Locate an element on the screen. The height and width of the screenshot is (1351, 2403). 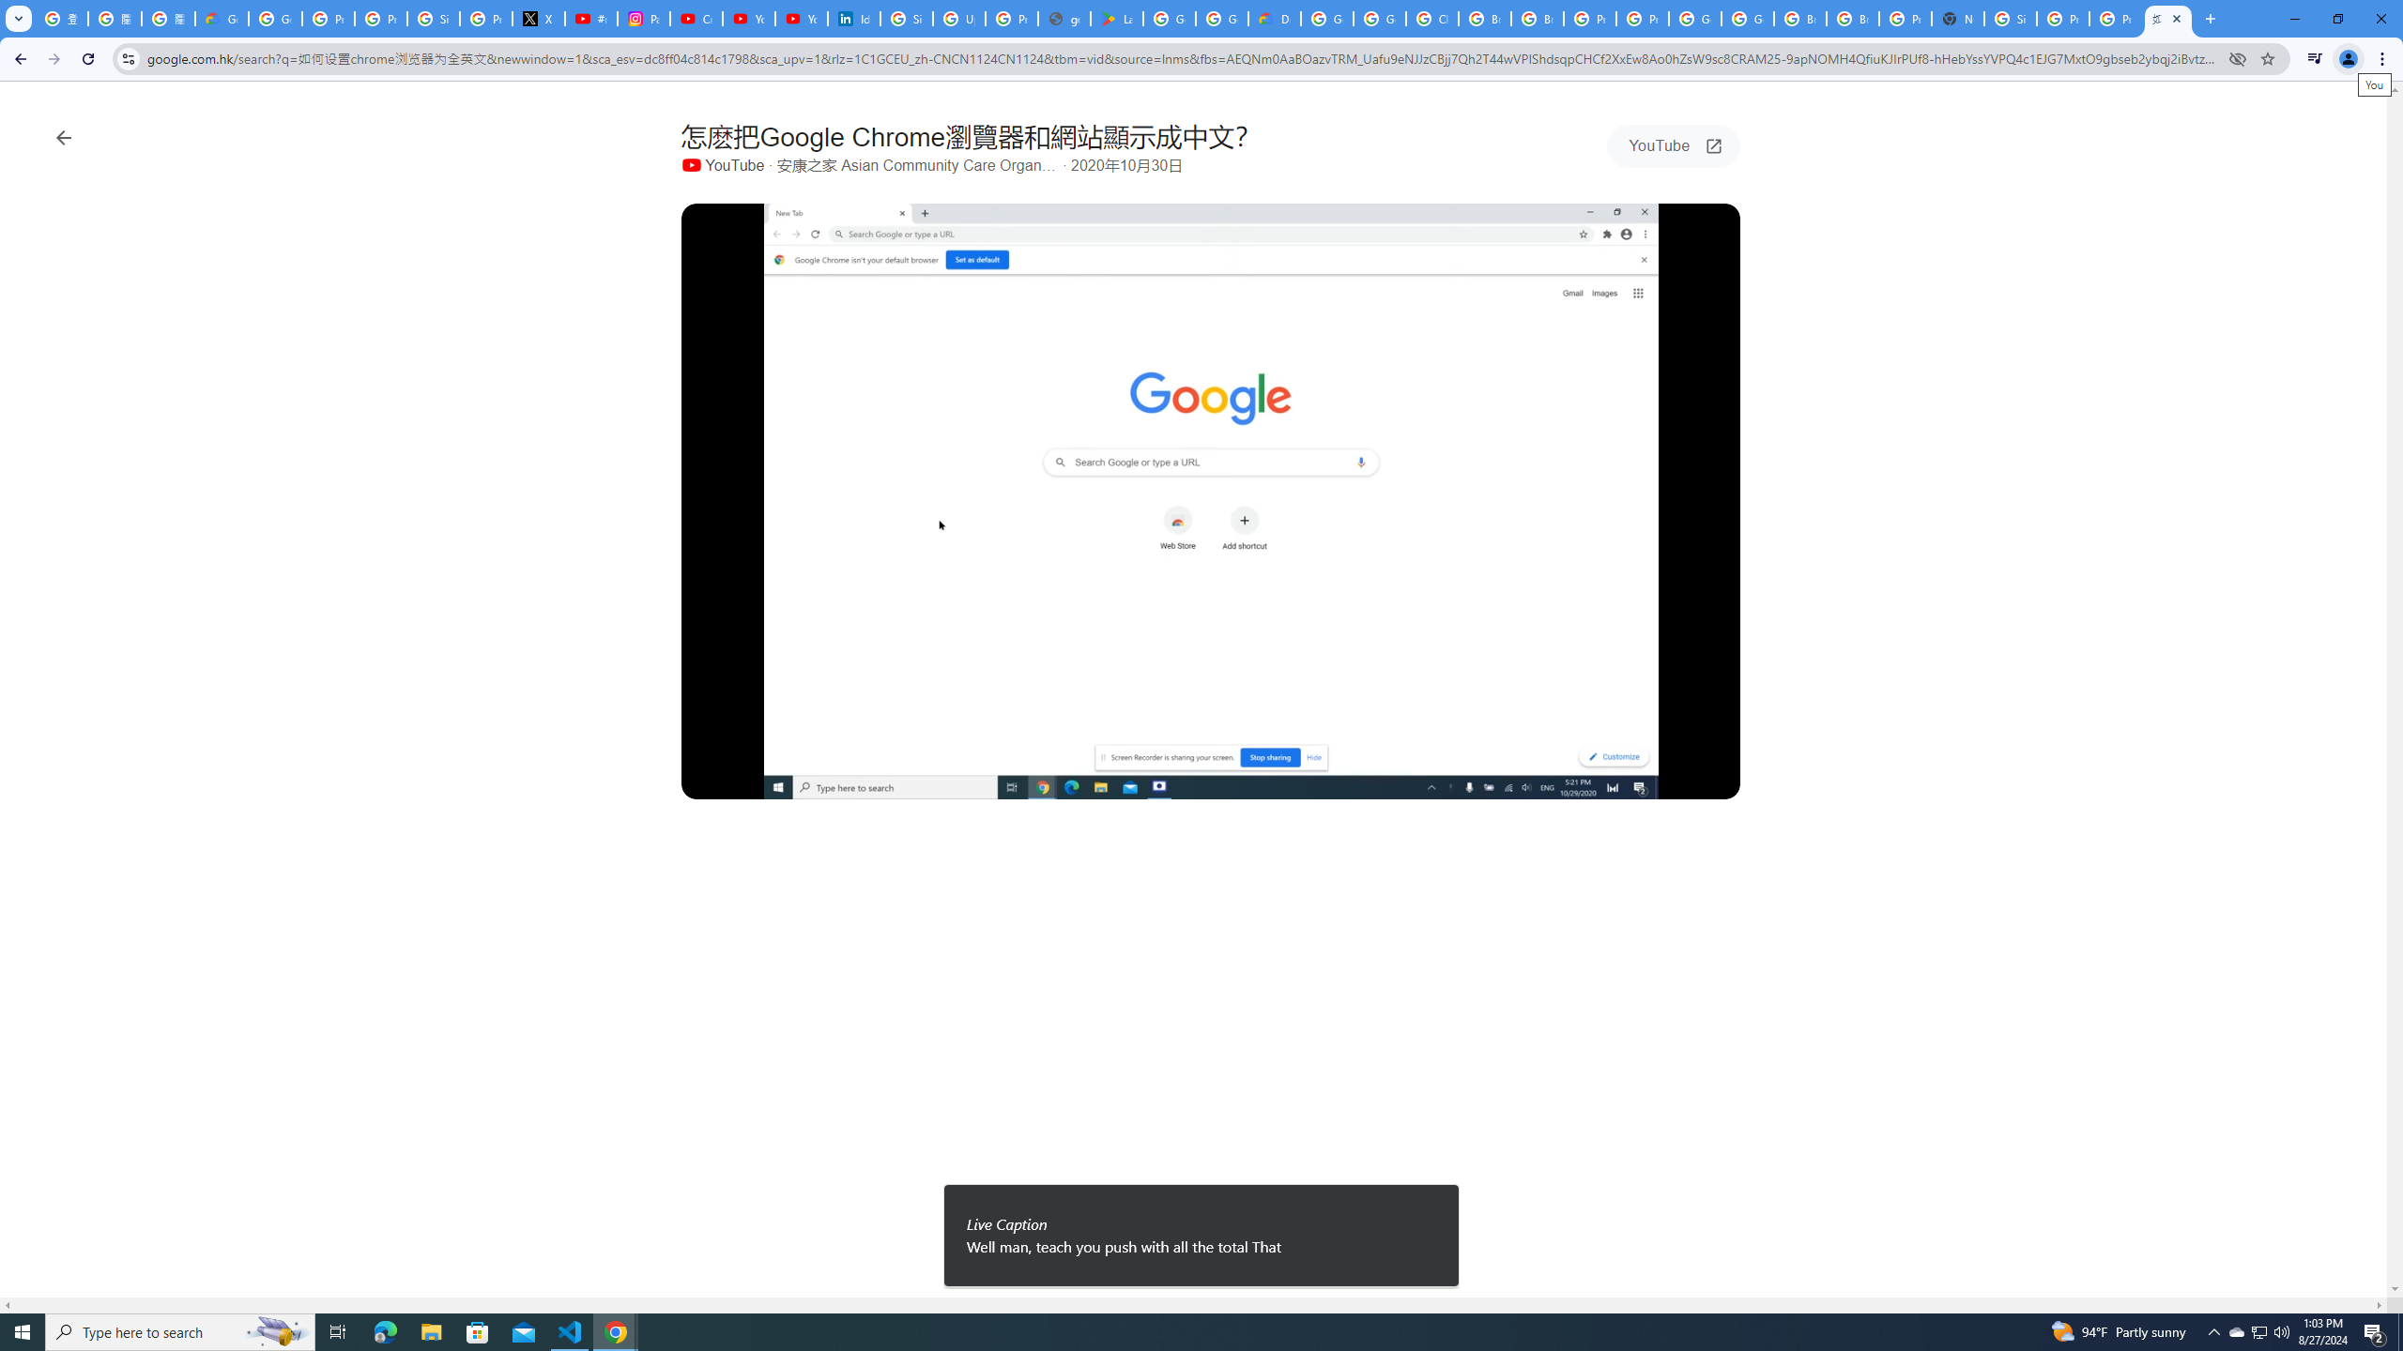
Browse Chrome as a guest - Computer - Google Chrome Help is located at coordinates (1537, 19).